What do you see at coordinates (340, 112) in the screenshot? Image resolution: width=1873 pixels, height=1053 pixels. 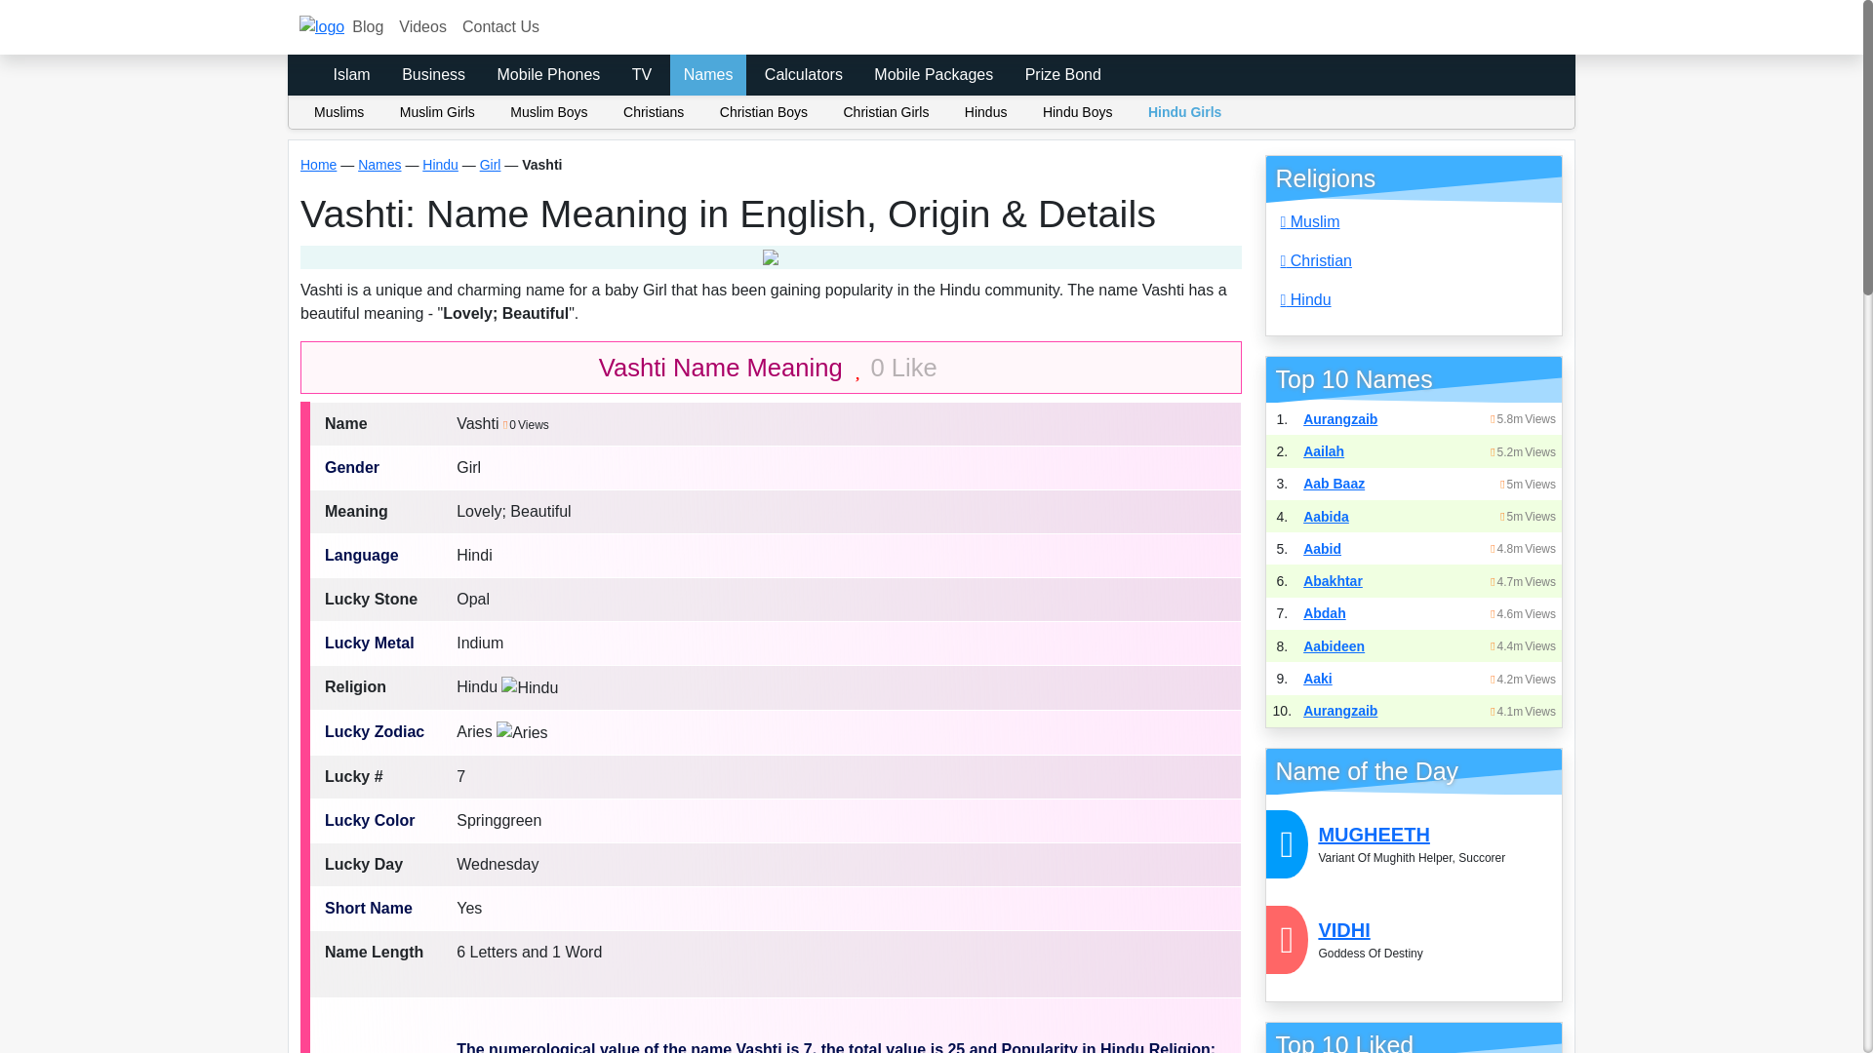 I see `Muslims` at bounding box center [340, 112].